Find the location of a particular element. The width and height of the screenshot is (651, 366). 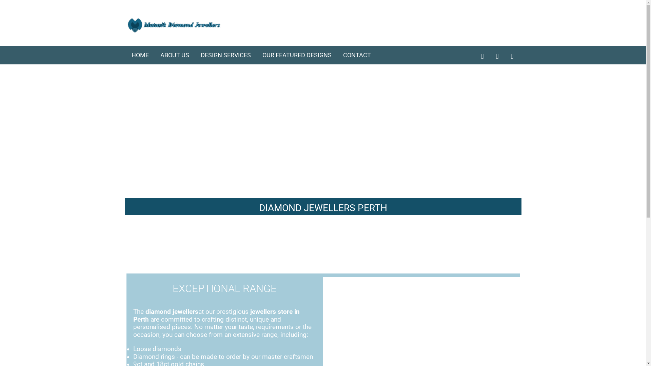

ABOUT US is located at coordinates (174, 55).